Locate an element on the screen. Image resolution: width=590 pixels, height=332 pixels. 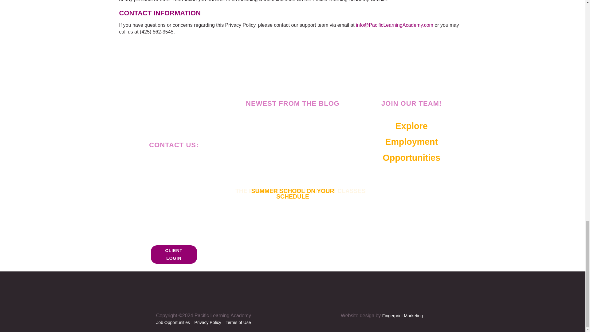
425-562-3545 is located at coordinates (182, 164).